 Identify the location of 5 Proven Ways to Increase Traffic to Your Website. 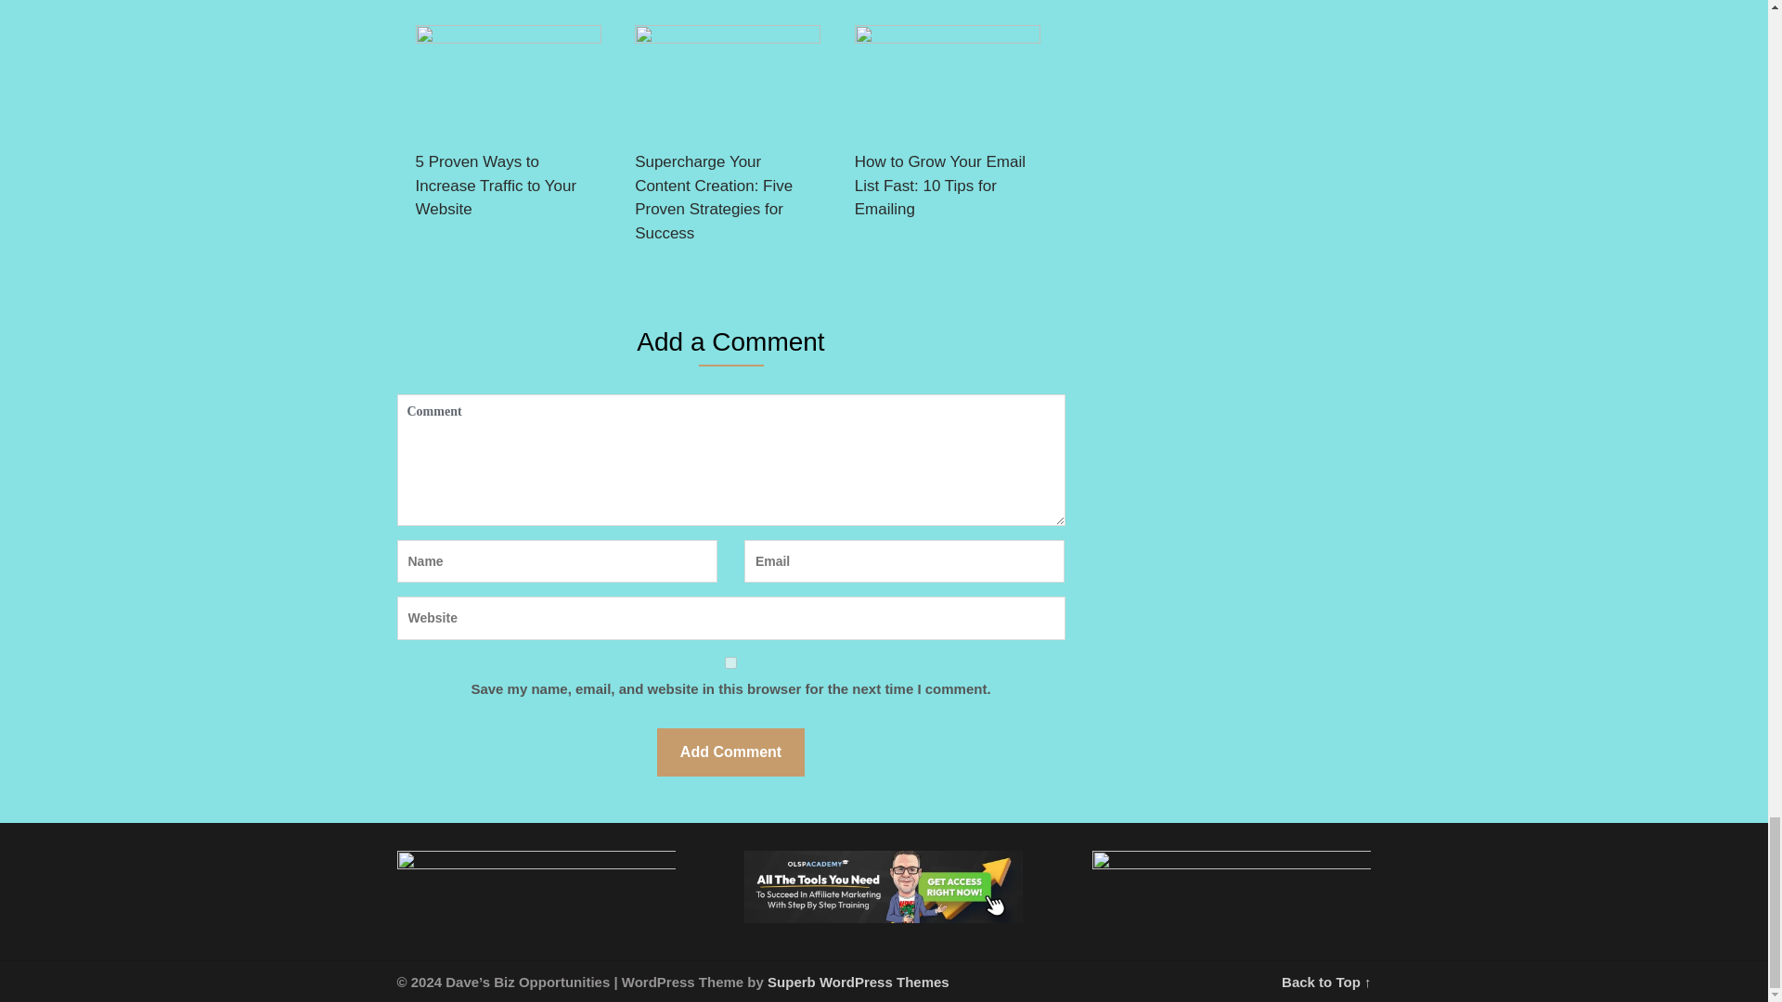
(509, 128).